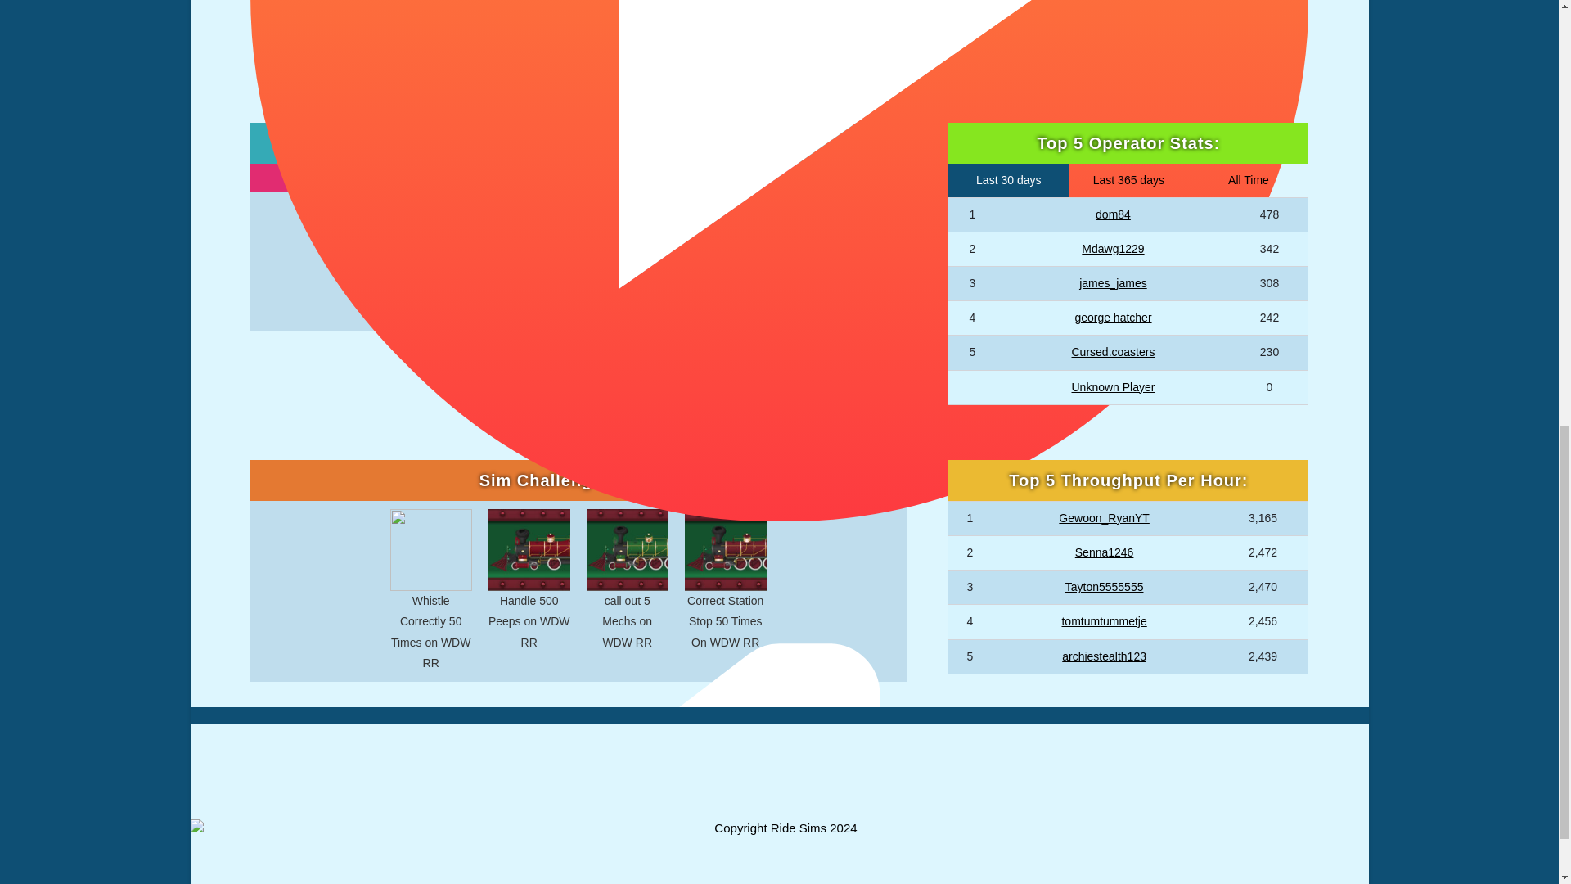  What do you see at coordinates (1104, 586) in the screenshot?
I see `Tayton5555555` at bounding box center [1104, 586].